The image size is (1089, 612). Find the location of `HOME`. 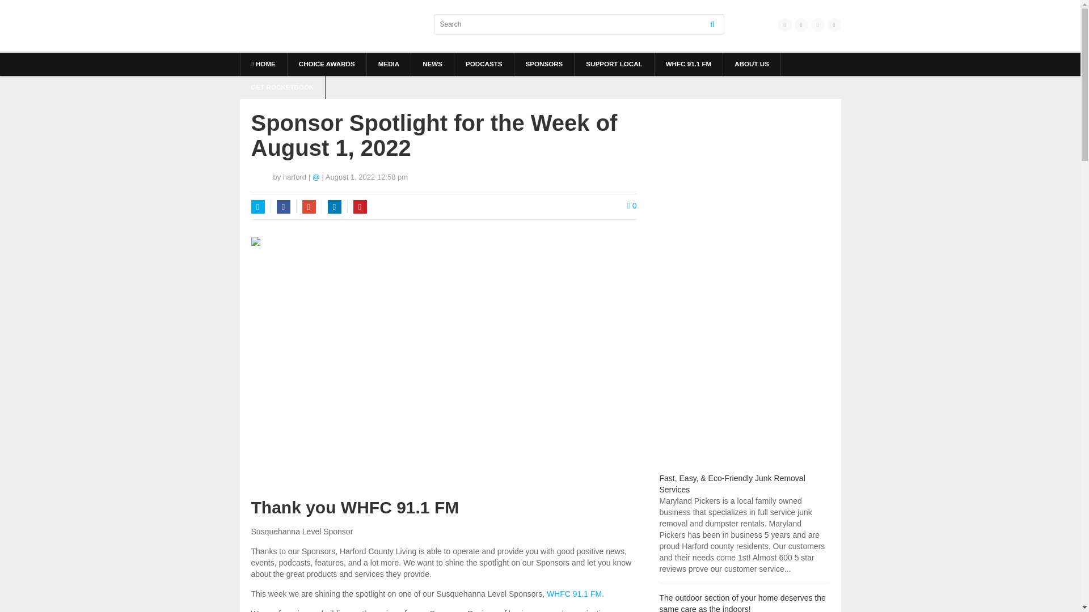

HOME is located at coordinates (264, 63).